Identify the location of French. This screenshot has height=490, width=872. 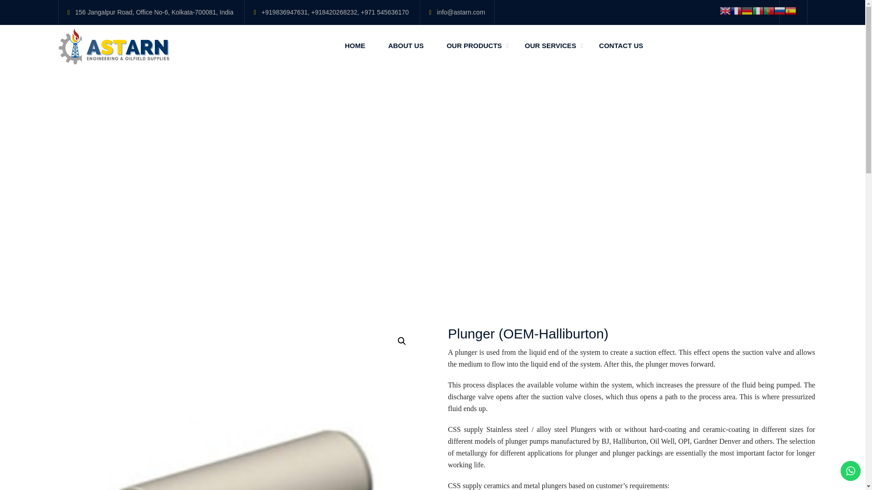
(736, 10).